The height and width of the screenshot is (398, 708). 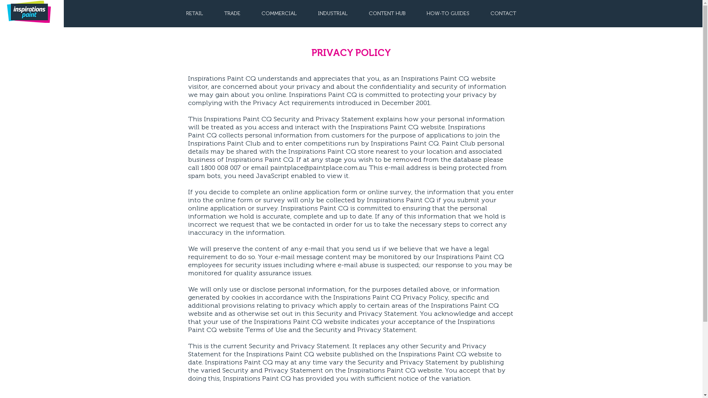 I want to click on INDUSTRIAL, so click(x=333, y=14).